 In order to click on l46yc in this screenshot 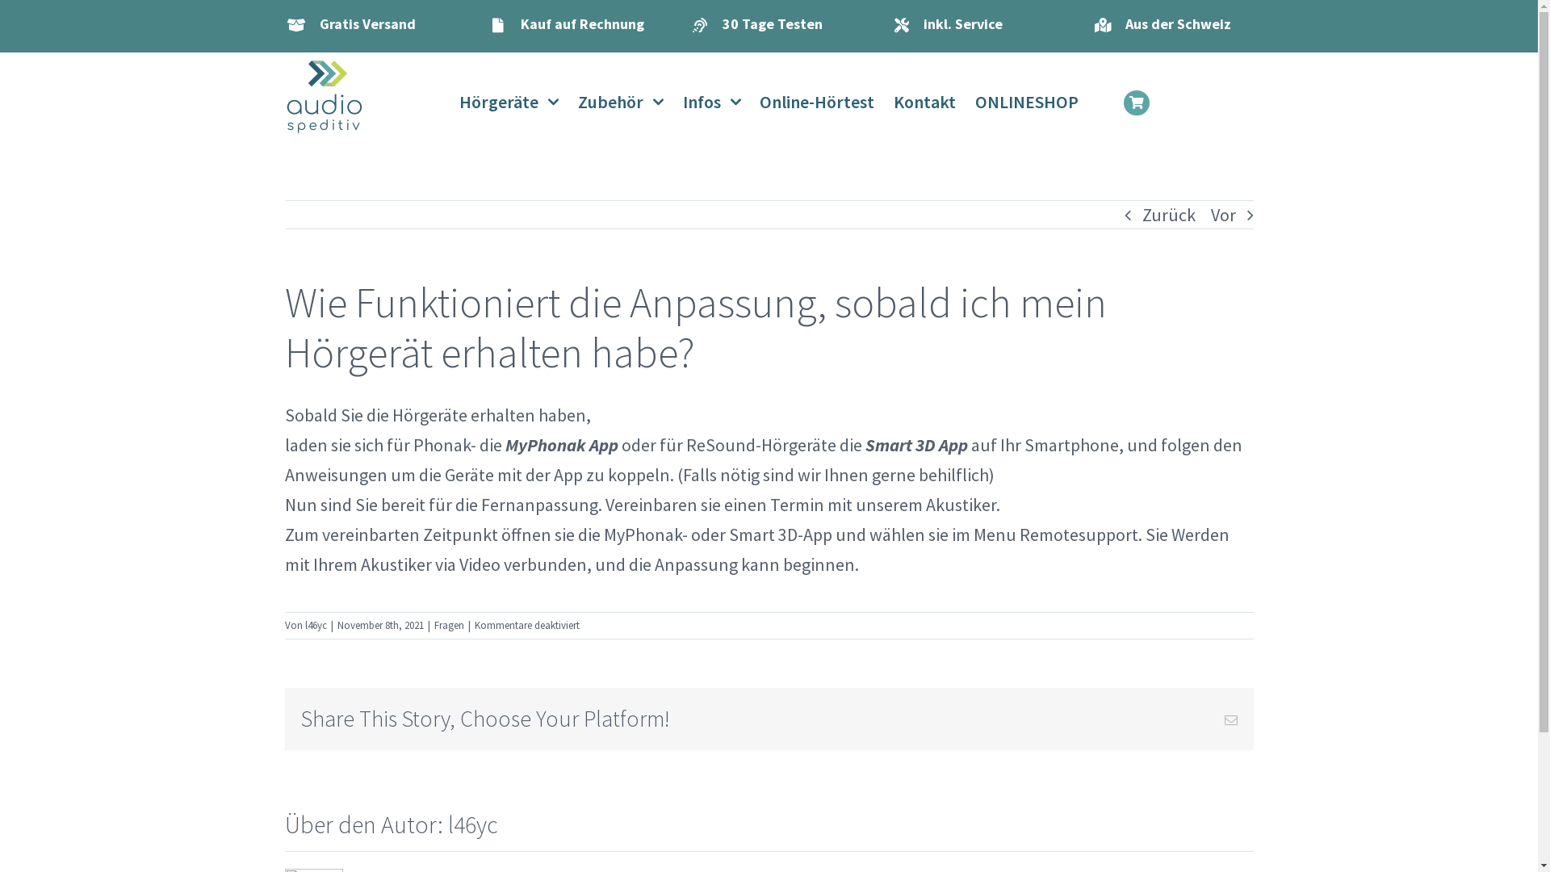, I will do `click(472, 824)`.